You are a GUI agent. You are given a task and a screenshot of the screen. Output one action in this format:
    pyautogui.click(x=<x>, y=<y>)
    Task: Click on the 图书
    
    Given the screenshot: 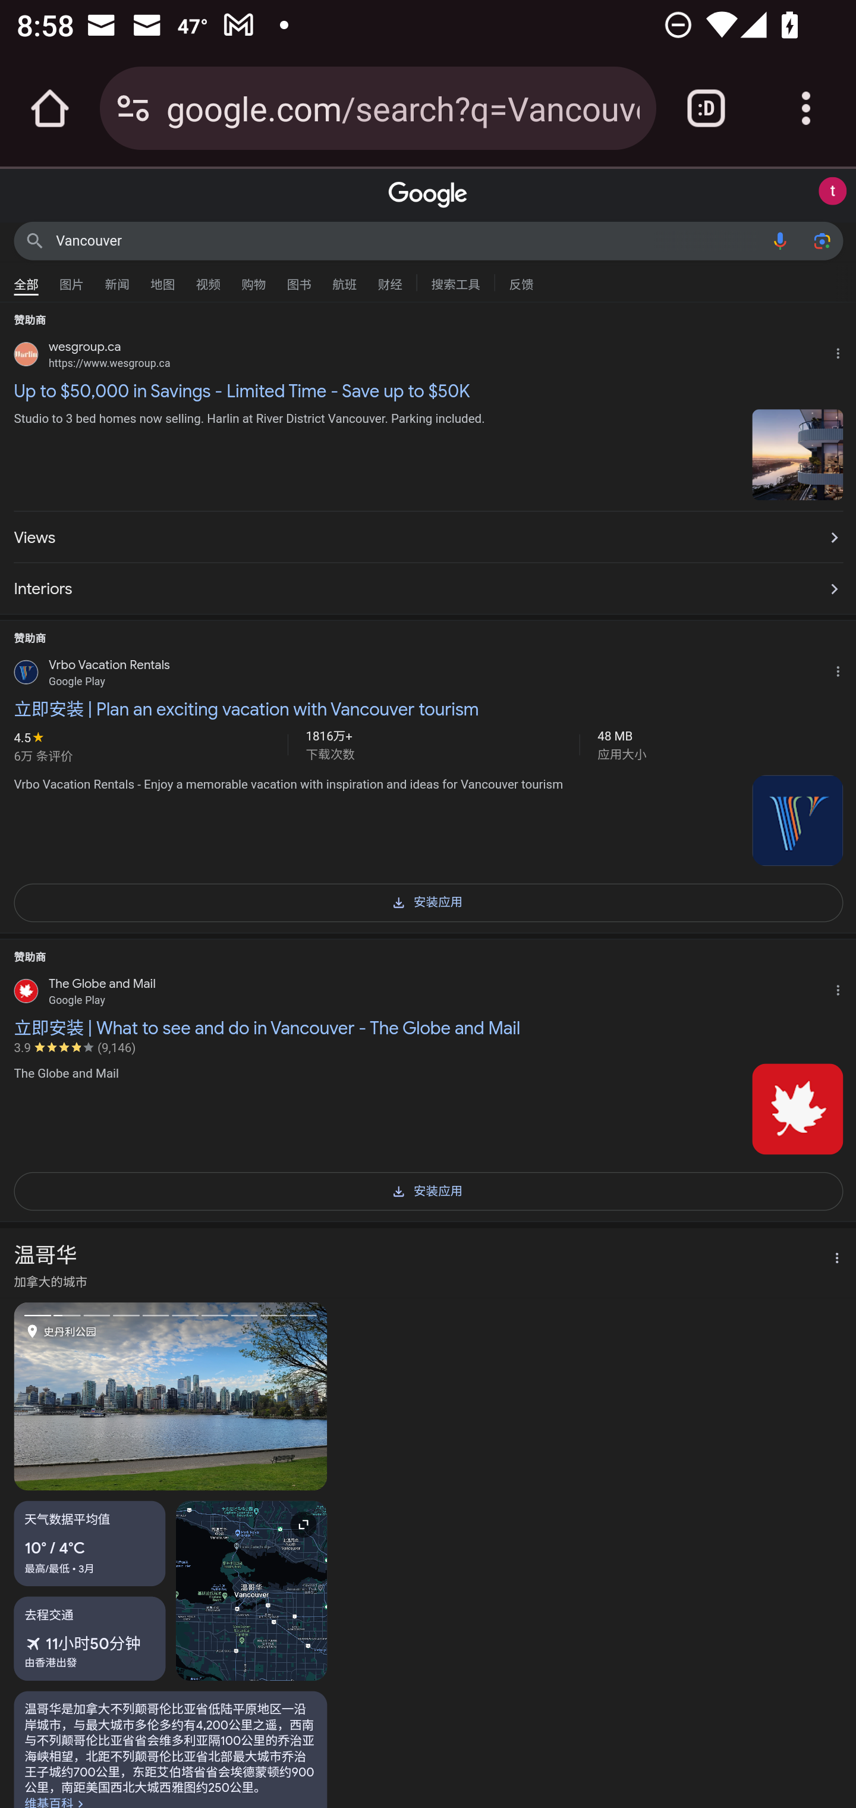 What is the action you would take?
    pyautogui.click(x=298, y=279)
    